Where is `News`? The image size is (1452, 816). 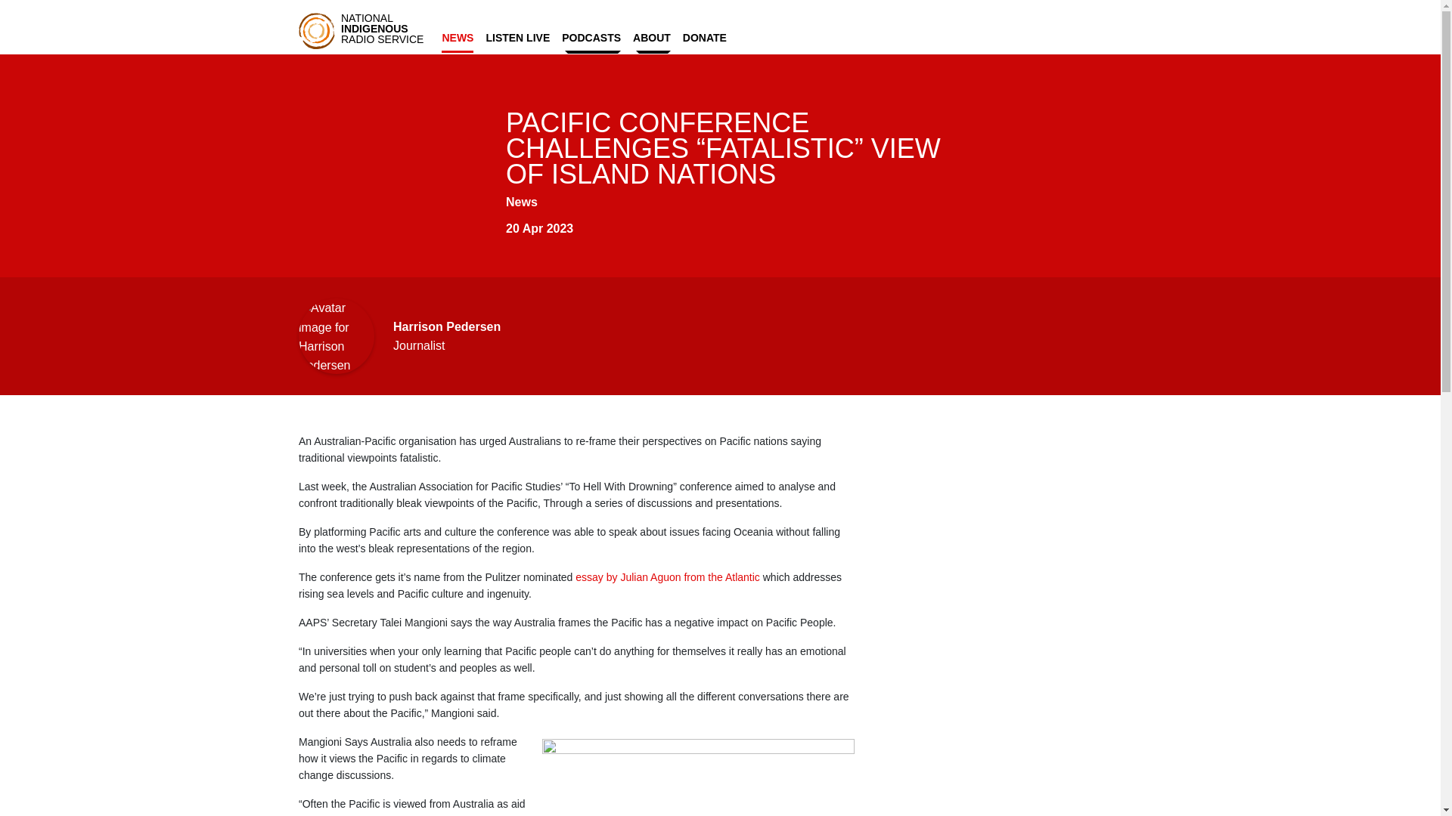
News is located at coordinates (457, 35).